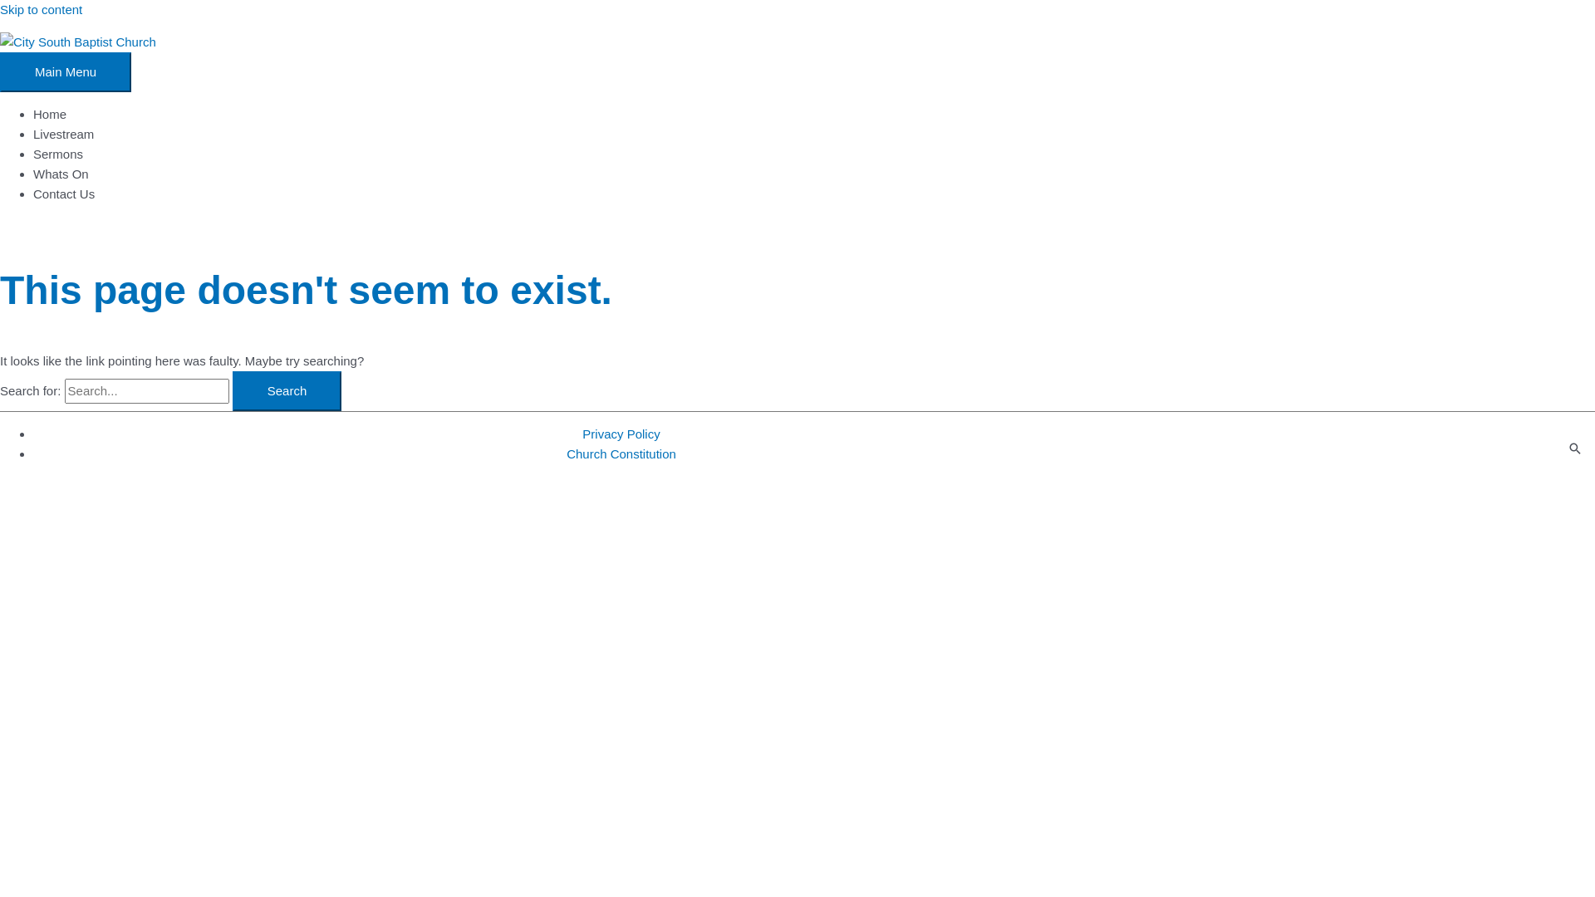 The image size is (1595, 897). Describe the element at coordinates (50, 115) in the screenshot. I see `Home` at that location.